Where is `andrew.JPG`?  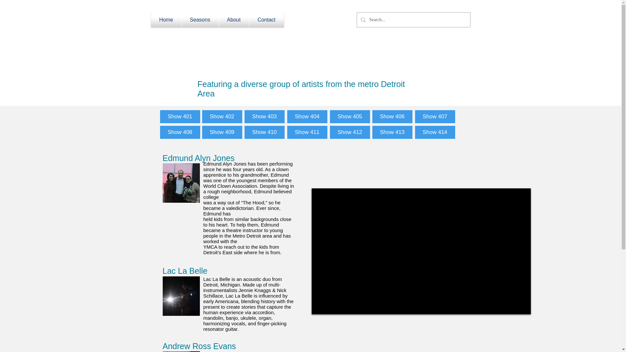 andrew.JPG is located at coordinates (181, 351).